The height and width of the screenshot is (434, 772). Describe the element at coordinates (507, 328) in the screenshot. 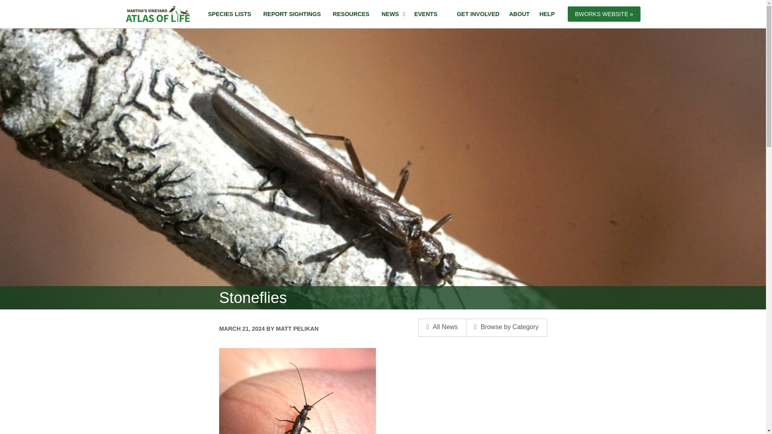

I see `Browse by Category` at that location.